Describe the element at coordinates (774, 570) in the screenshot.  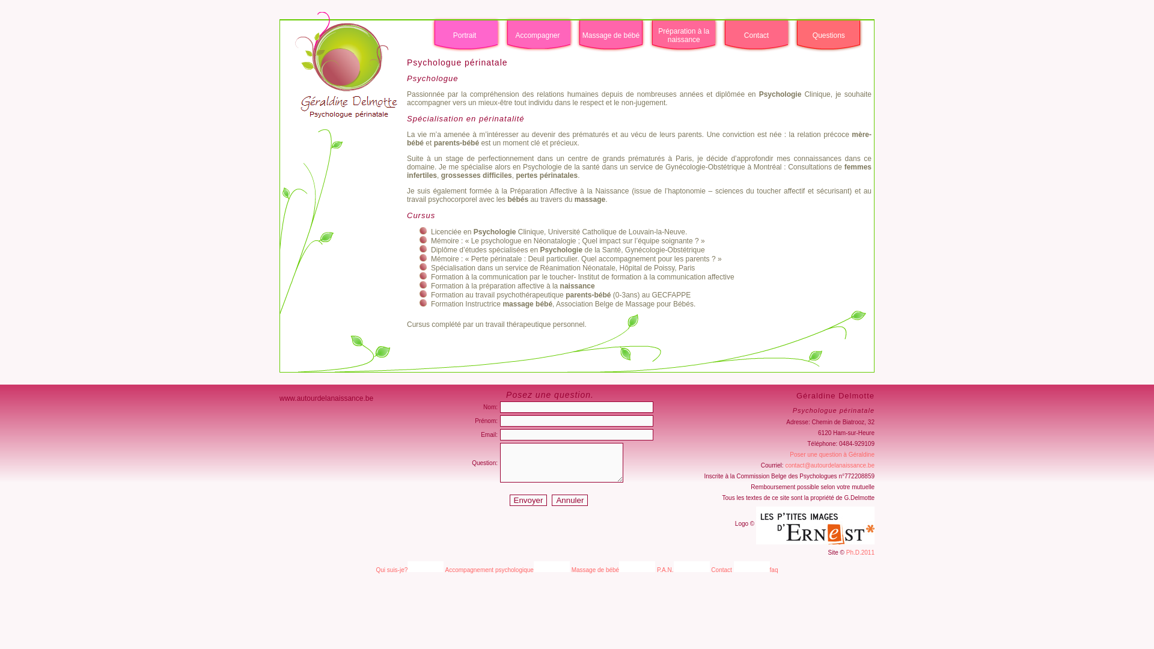
I see `faq` at that location.